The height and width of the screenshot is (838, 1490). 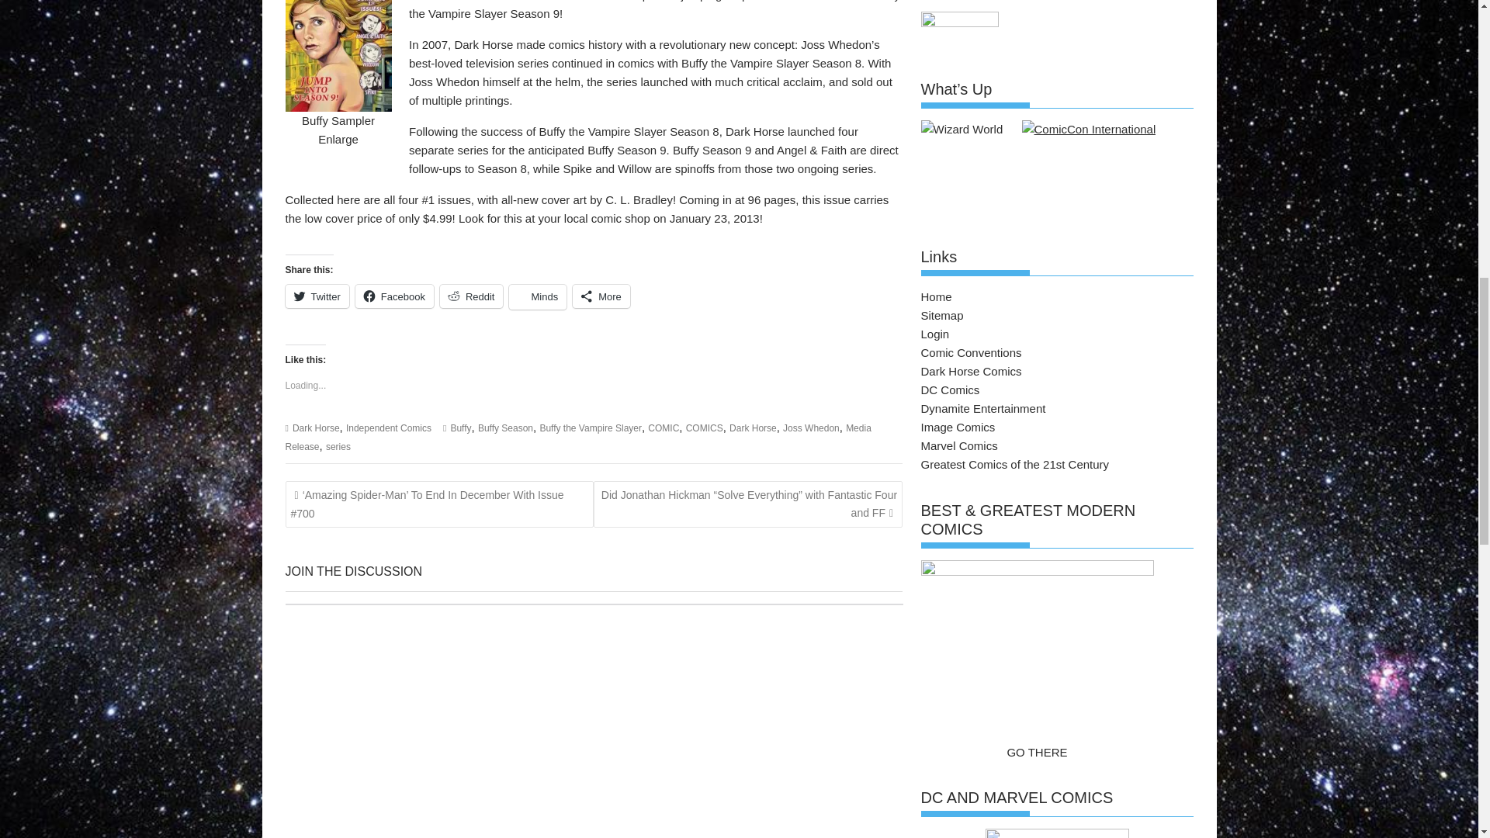 I want to click on Buffy Season, so click(x=506, y=428).